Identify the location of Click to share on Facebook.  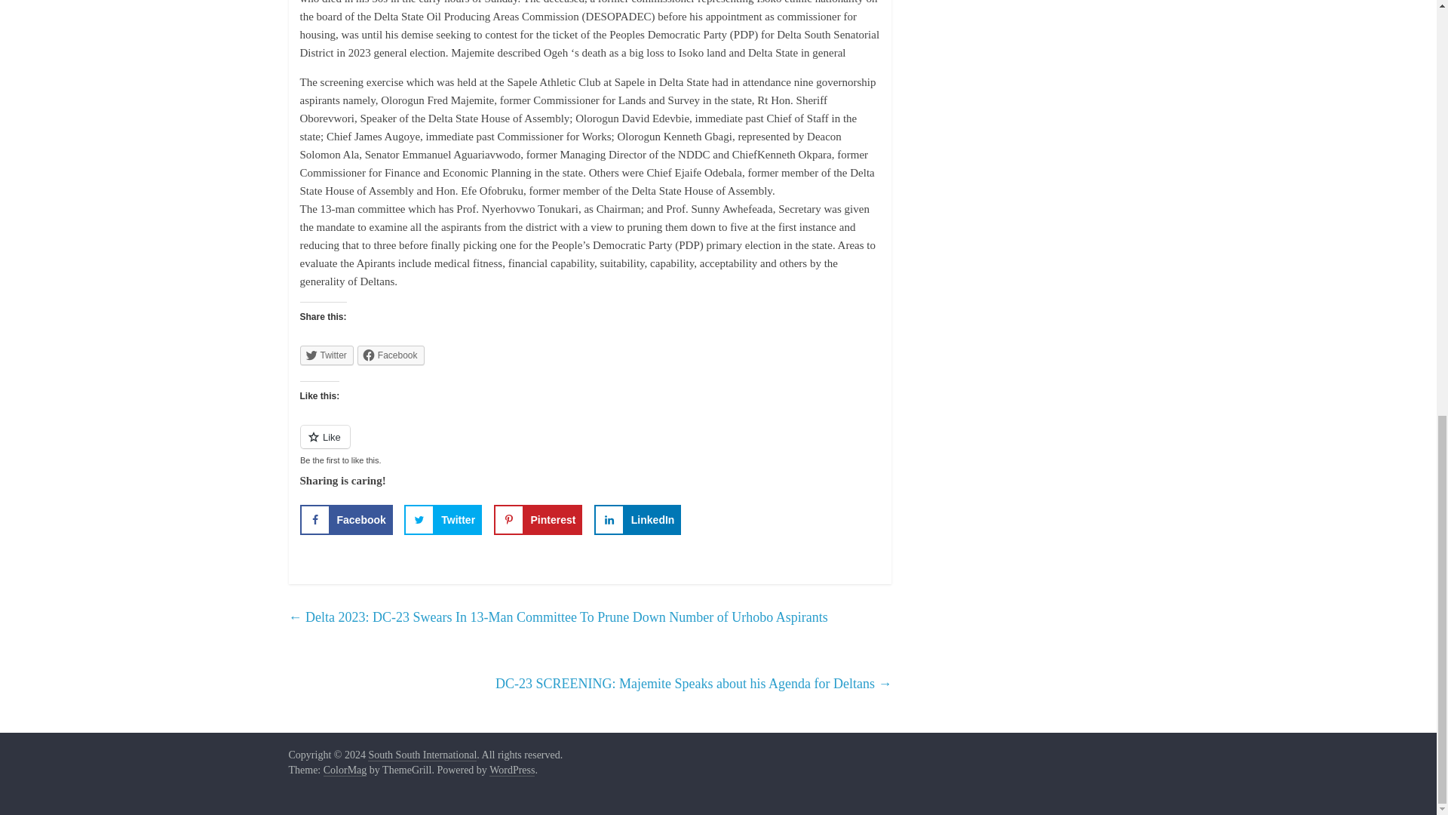
(391, 355).